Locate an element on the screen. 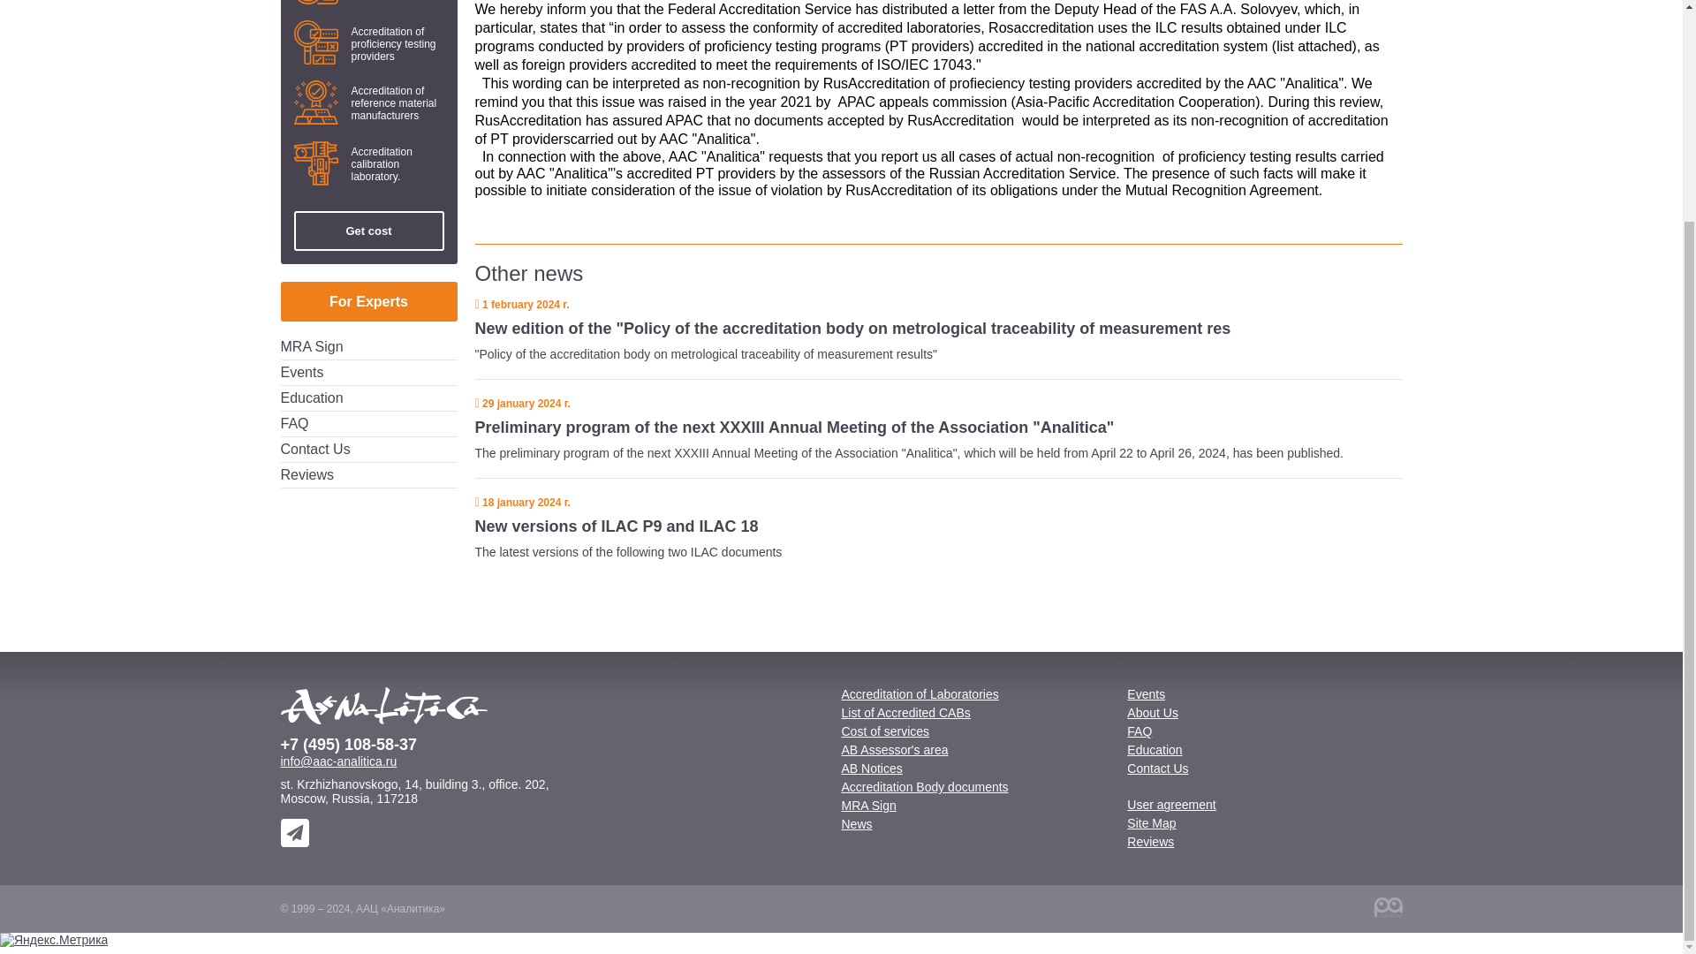 The width and height of the screenshot is (1696, 954). MRA Sign is located at coordinates (313, 346).